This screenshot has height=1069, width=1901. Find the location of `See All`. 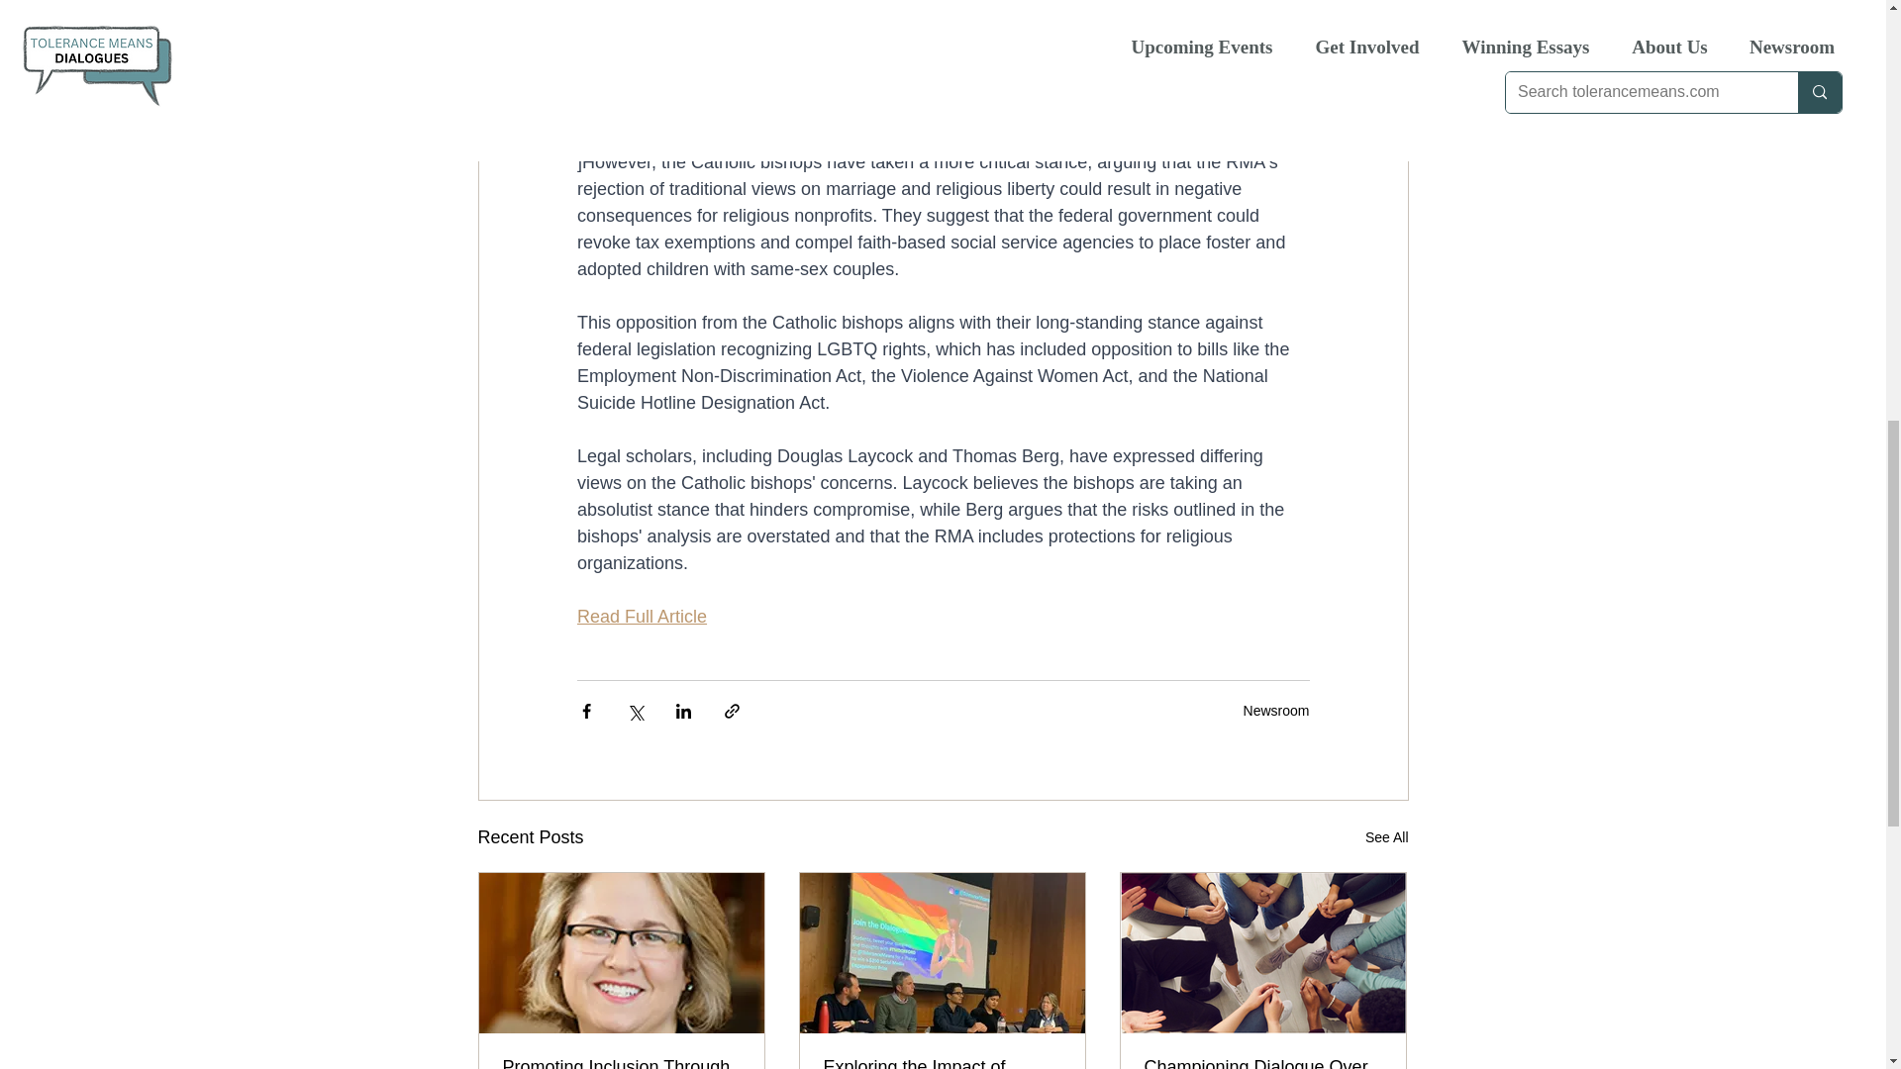

See All is located at coordinates (1386, 837).